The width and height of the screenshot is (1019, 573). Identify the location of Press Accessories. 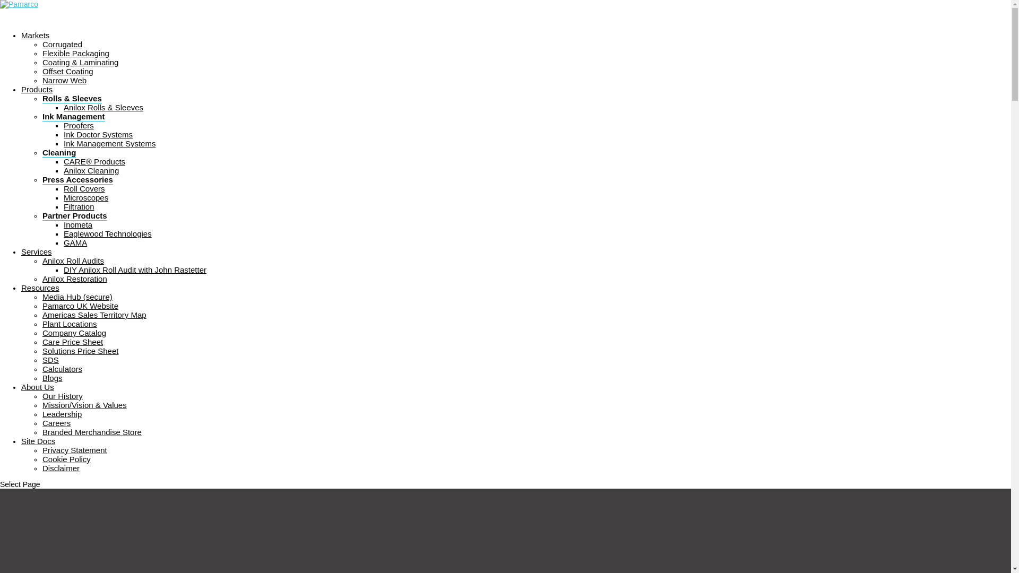
(77, 179).